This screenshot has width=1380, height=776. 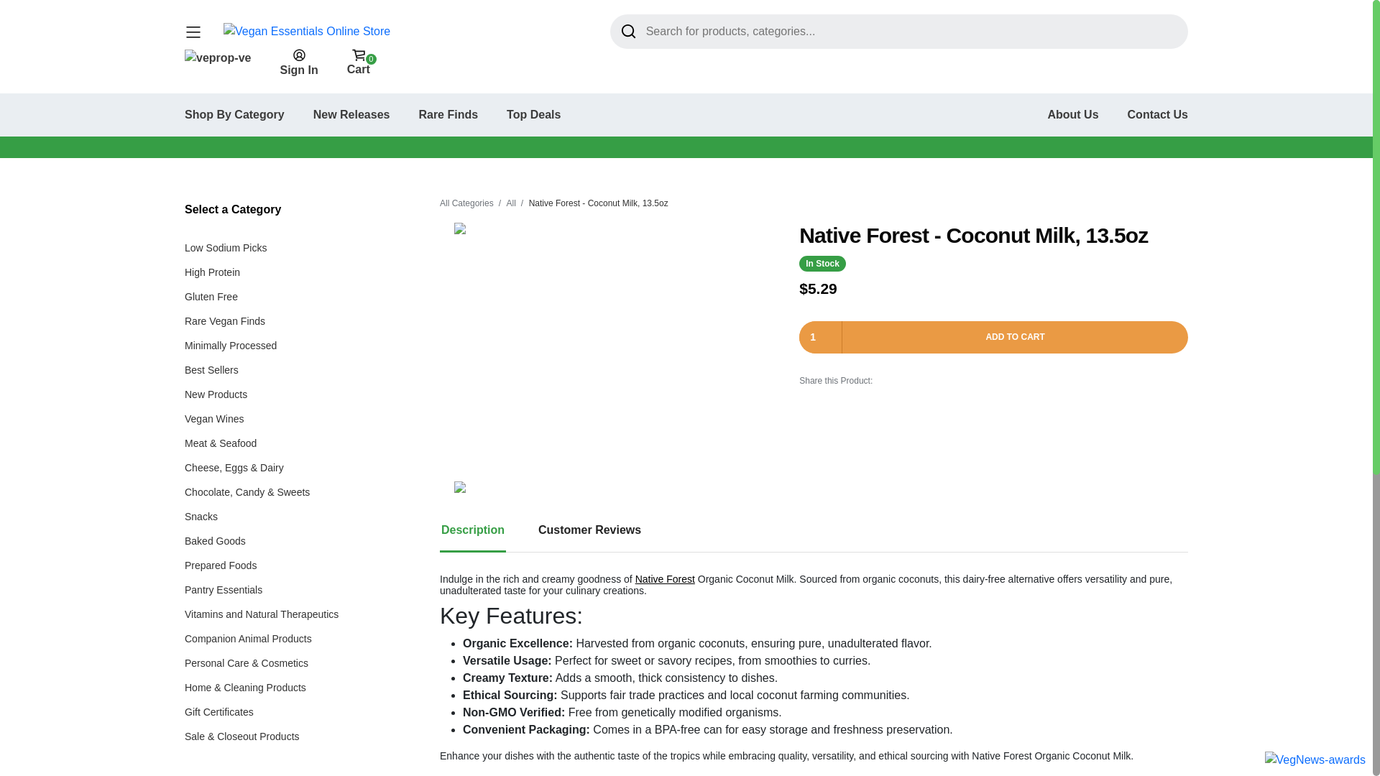 What do you see at coordinates (1072, 115) in the screenshot?
I see `About Us` at bounding box center [1072, 115].